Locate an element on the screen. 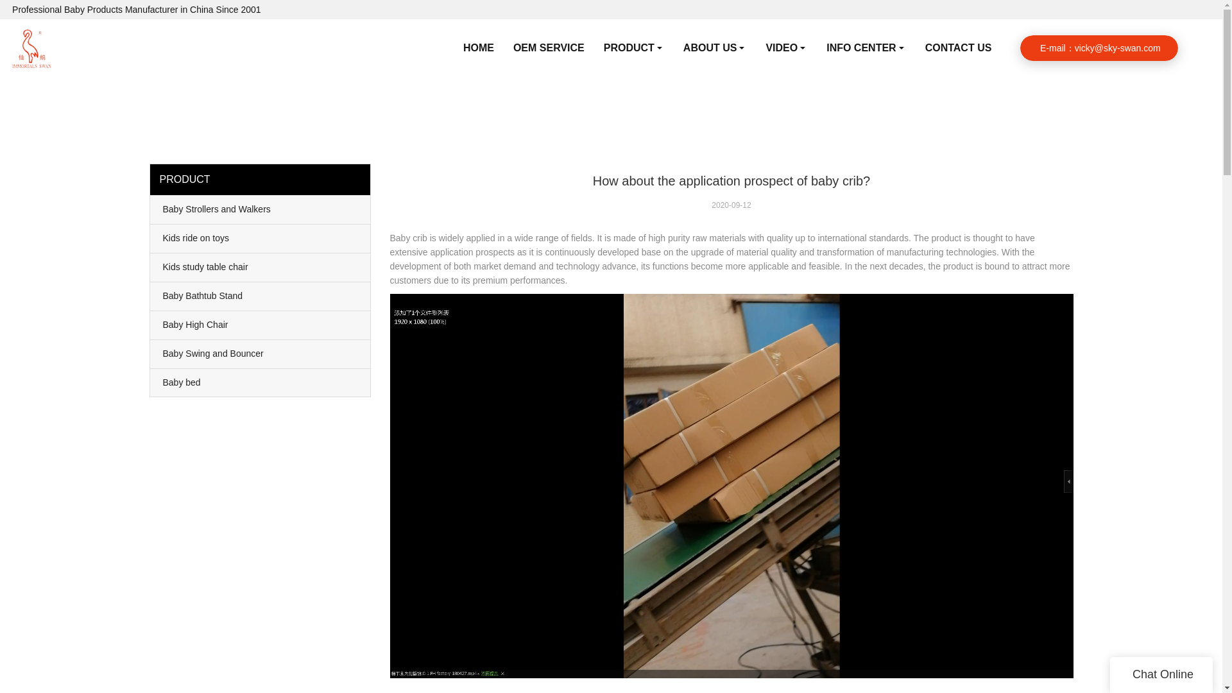  CONTACT US is located at coordinates (958, 47).